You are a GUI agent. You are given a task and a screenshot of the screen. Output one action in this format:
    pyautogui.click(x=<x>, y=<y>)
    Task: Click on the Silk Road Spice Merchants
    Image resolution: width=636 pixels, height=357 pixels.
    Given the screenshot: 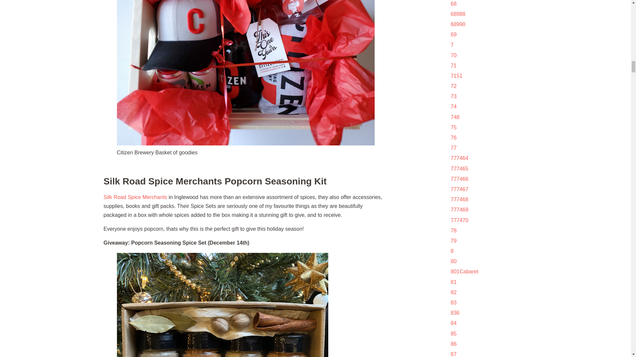 What is the action you would take?
    pyautogui.click(x=135, y=197)
    